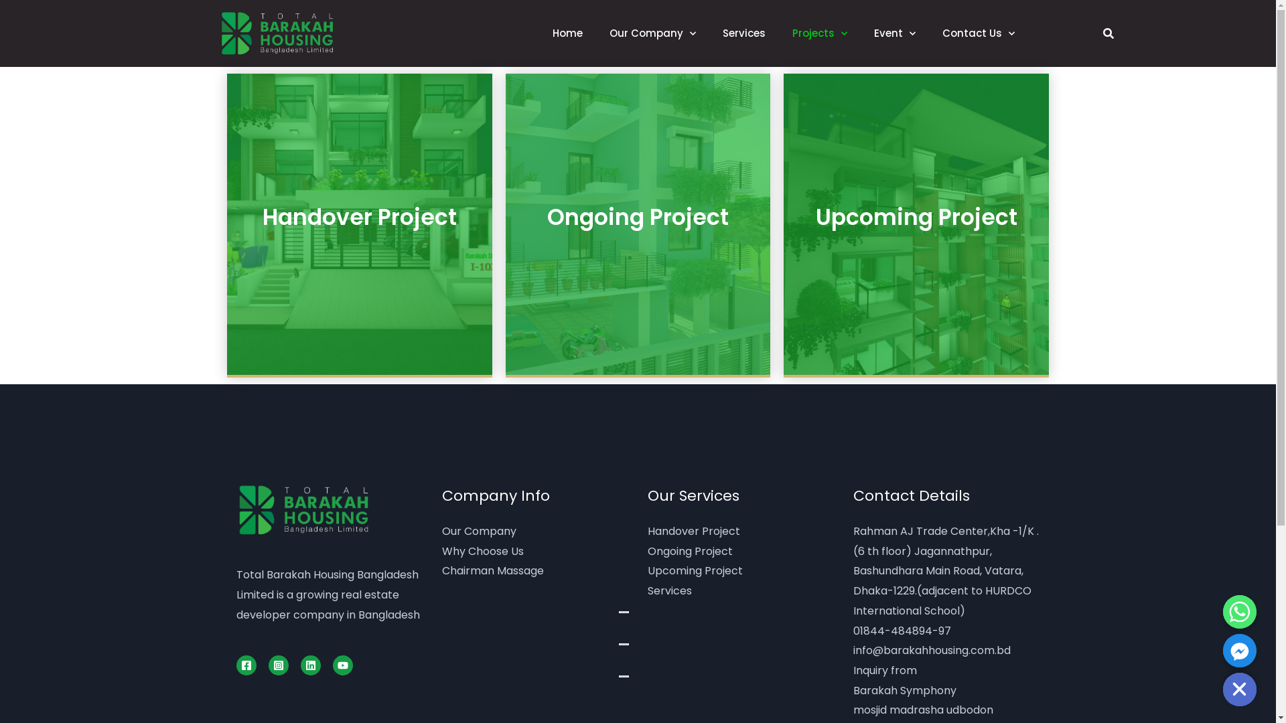  I want to click on Inquiry from, so click(885, 671).